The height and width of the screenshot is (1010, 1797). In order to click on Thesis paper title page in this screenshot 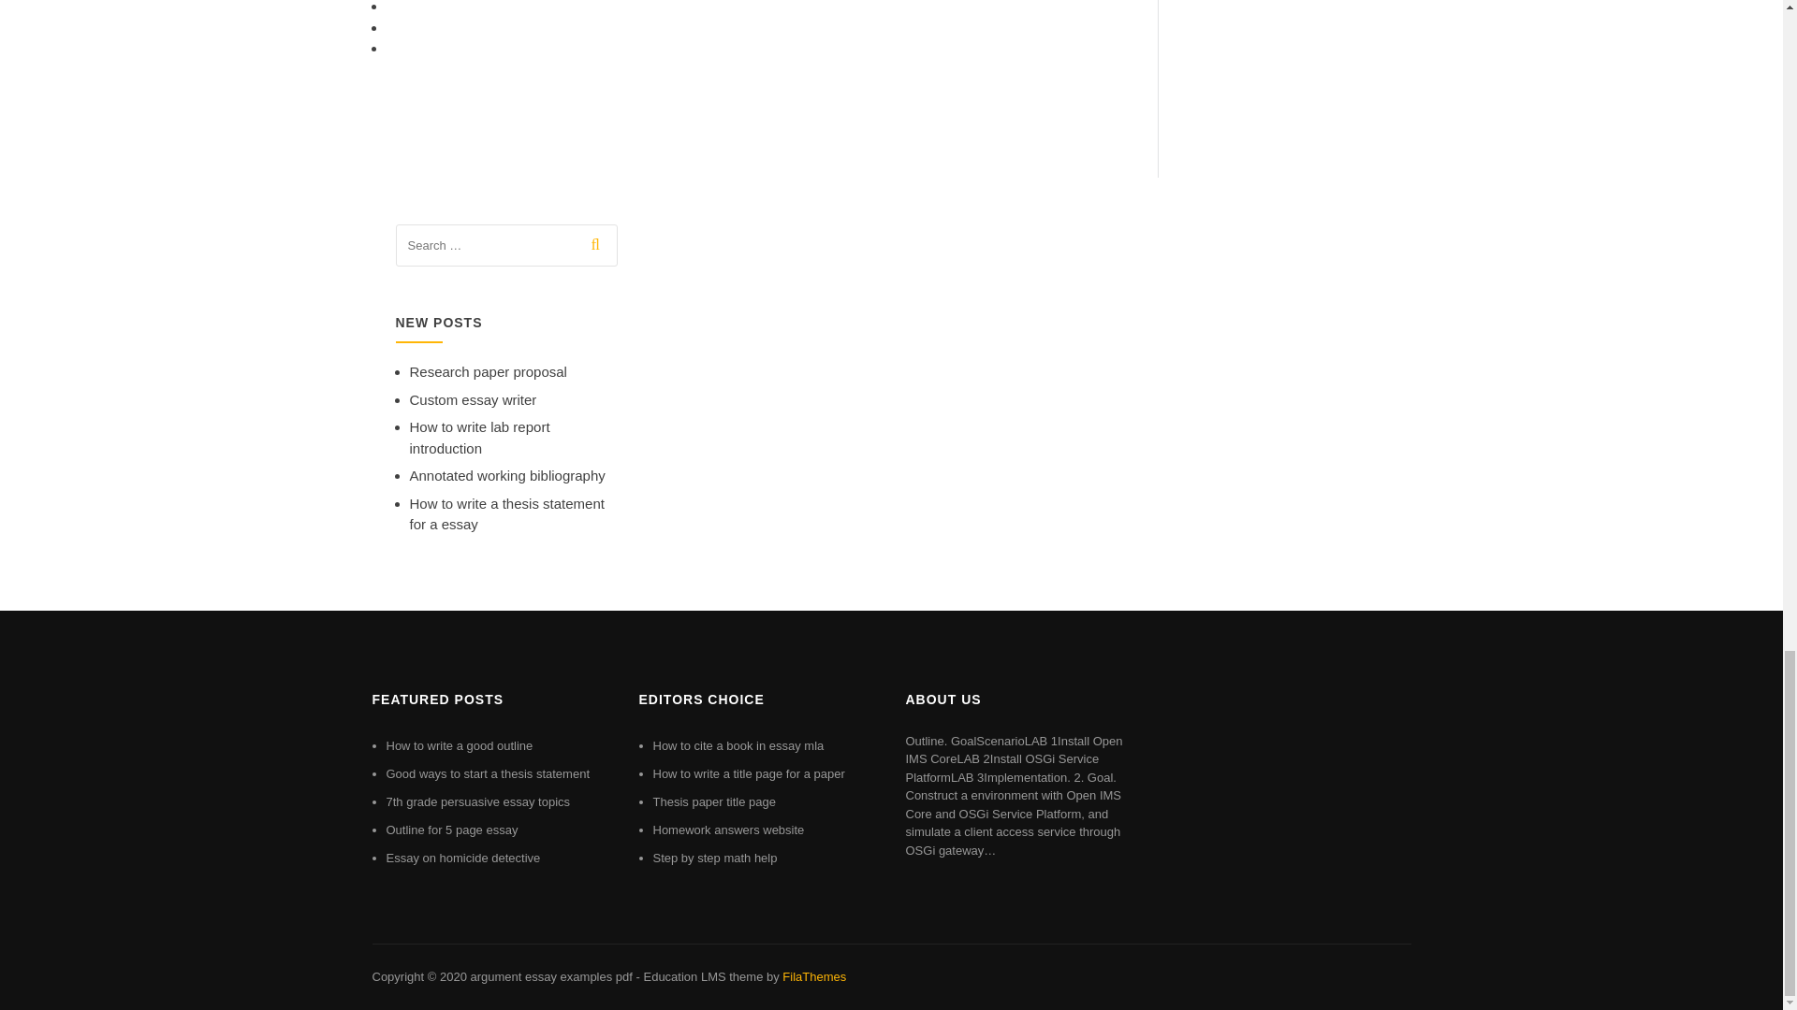, I will do `click(715, 801)`.